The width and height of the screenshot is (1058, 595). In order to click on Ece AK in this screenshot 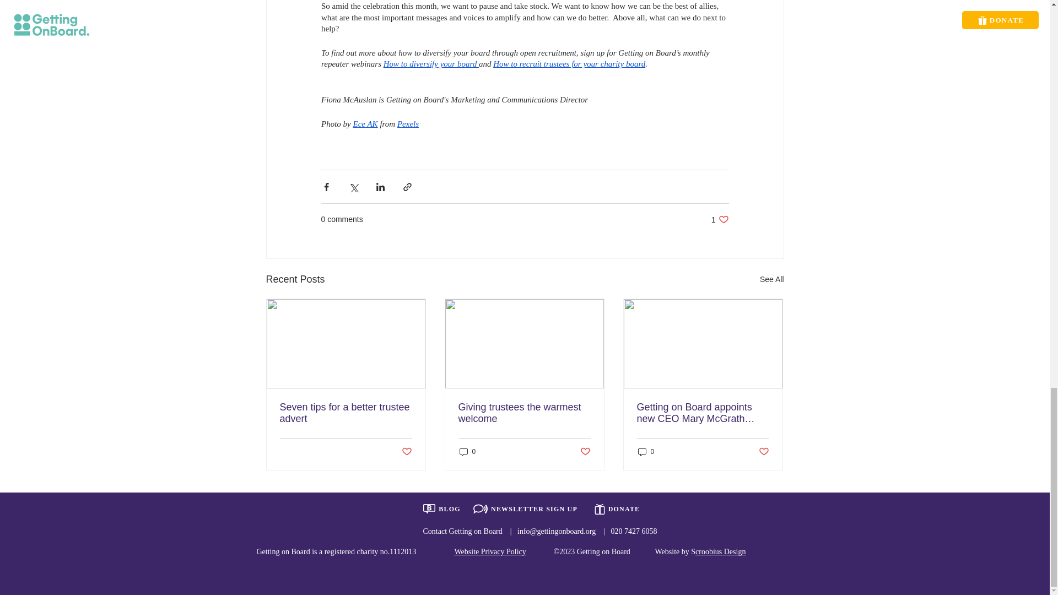, I will do `click(430, 64)`.